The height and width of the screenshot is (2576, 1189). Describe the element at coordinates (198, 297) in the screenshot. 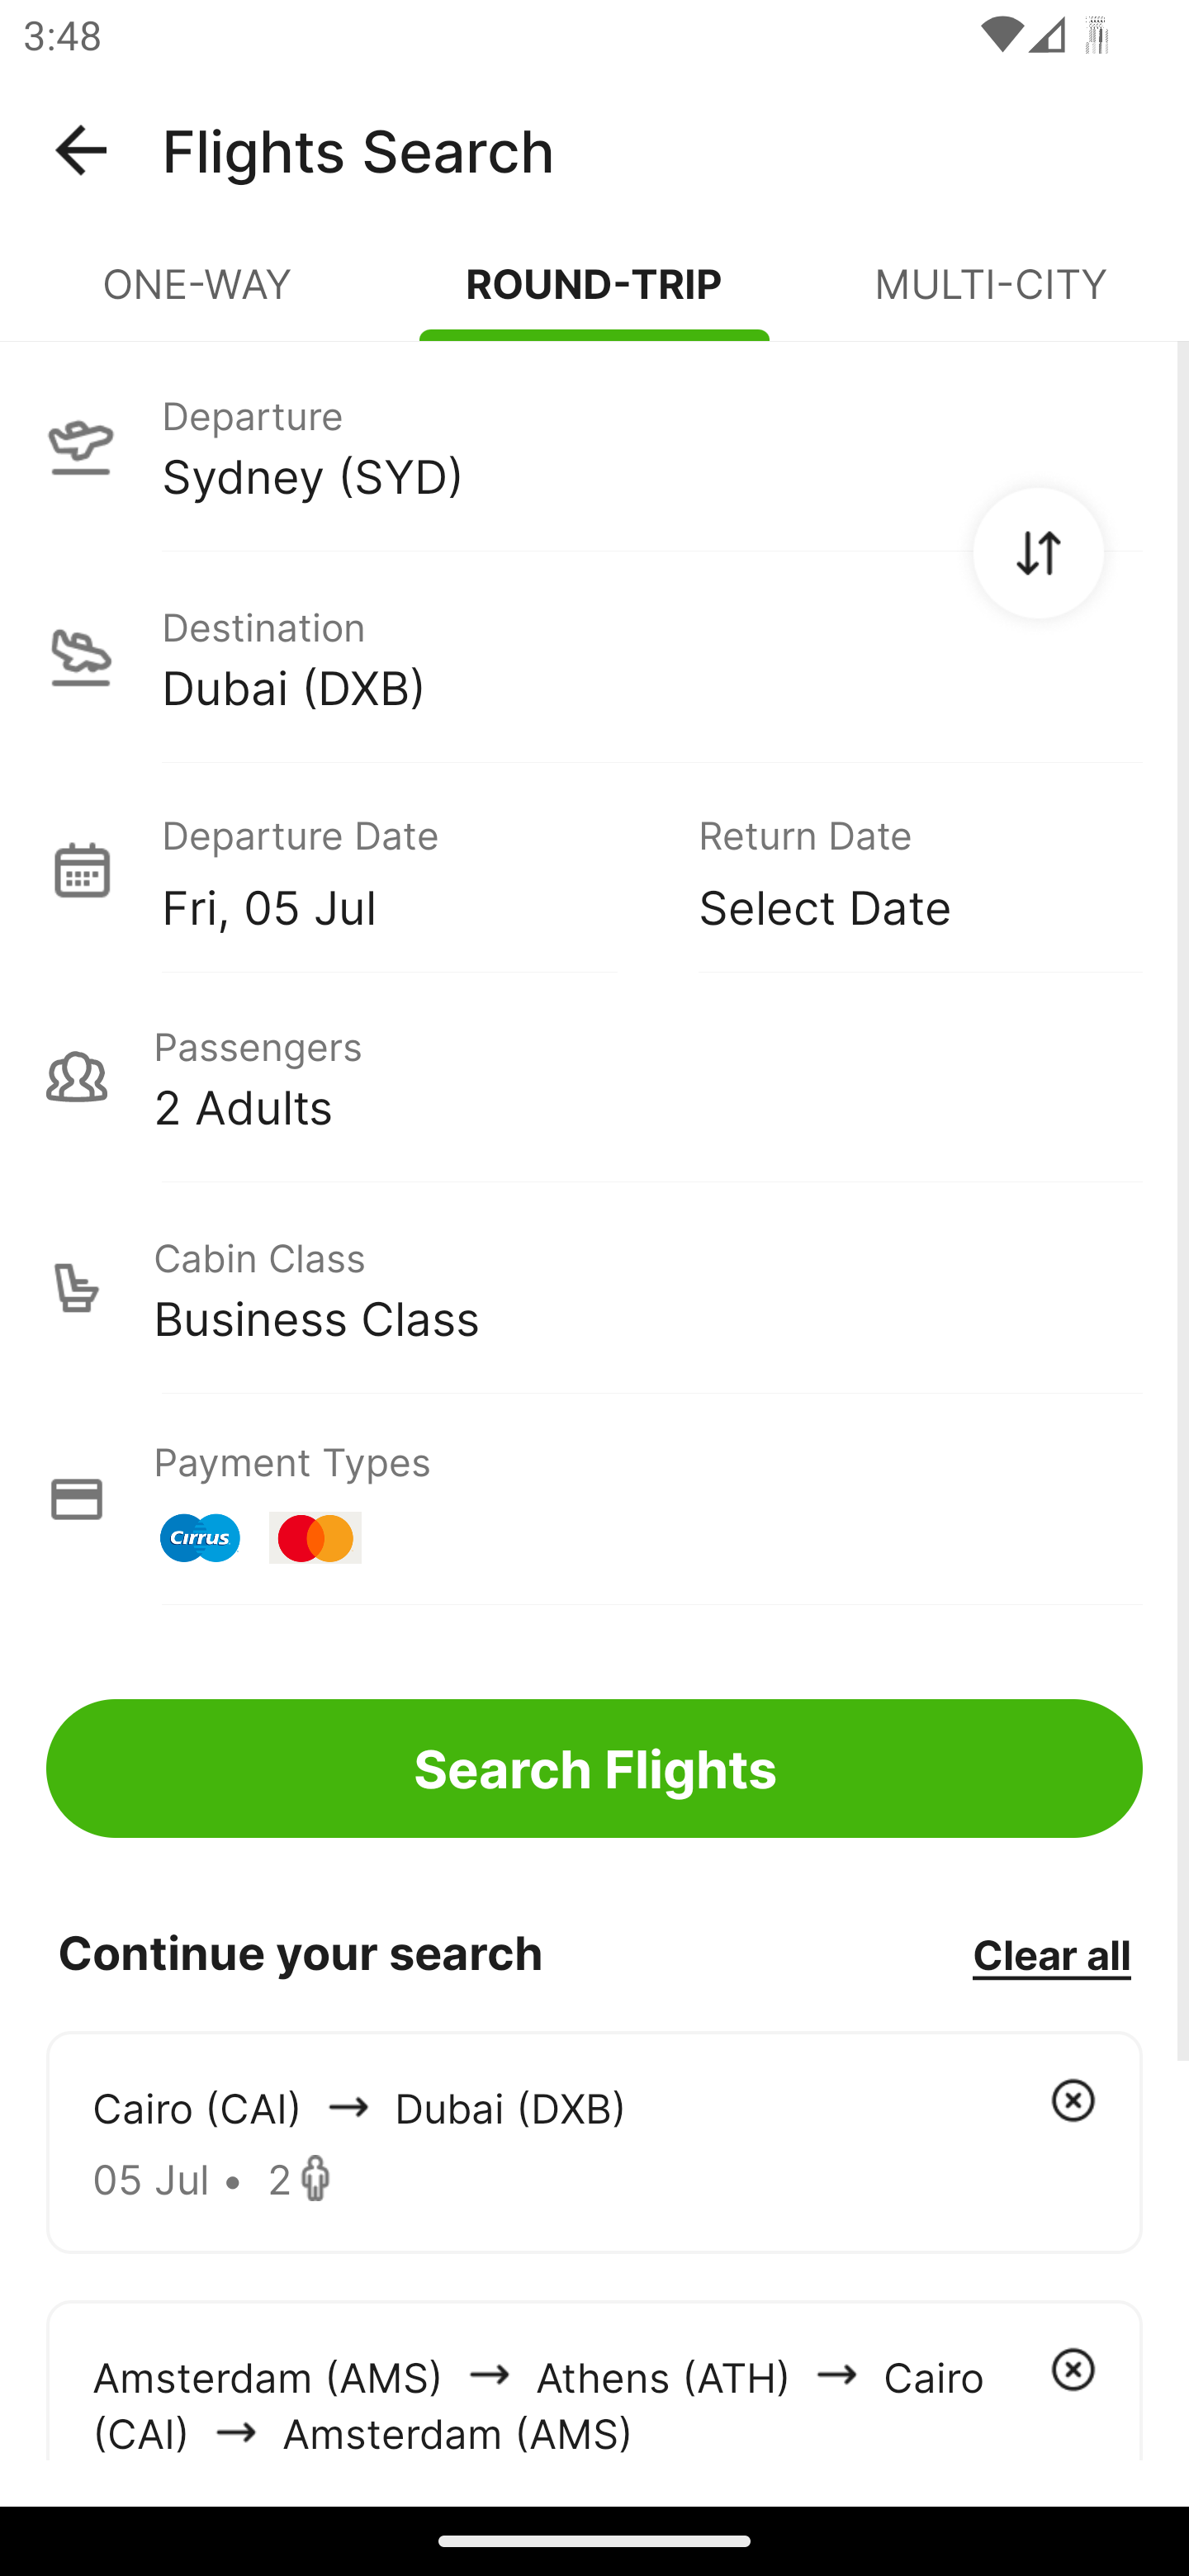

I see `ONE-WAY` at that location.